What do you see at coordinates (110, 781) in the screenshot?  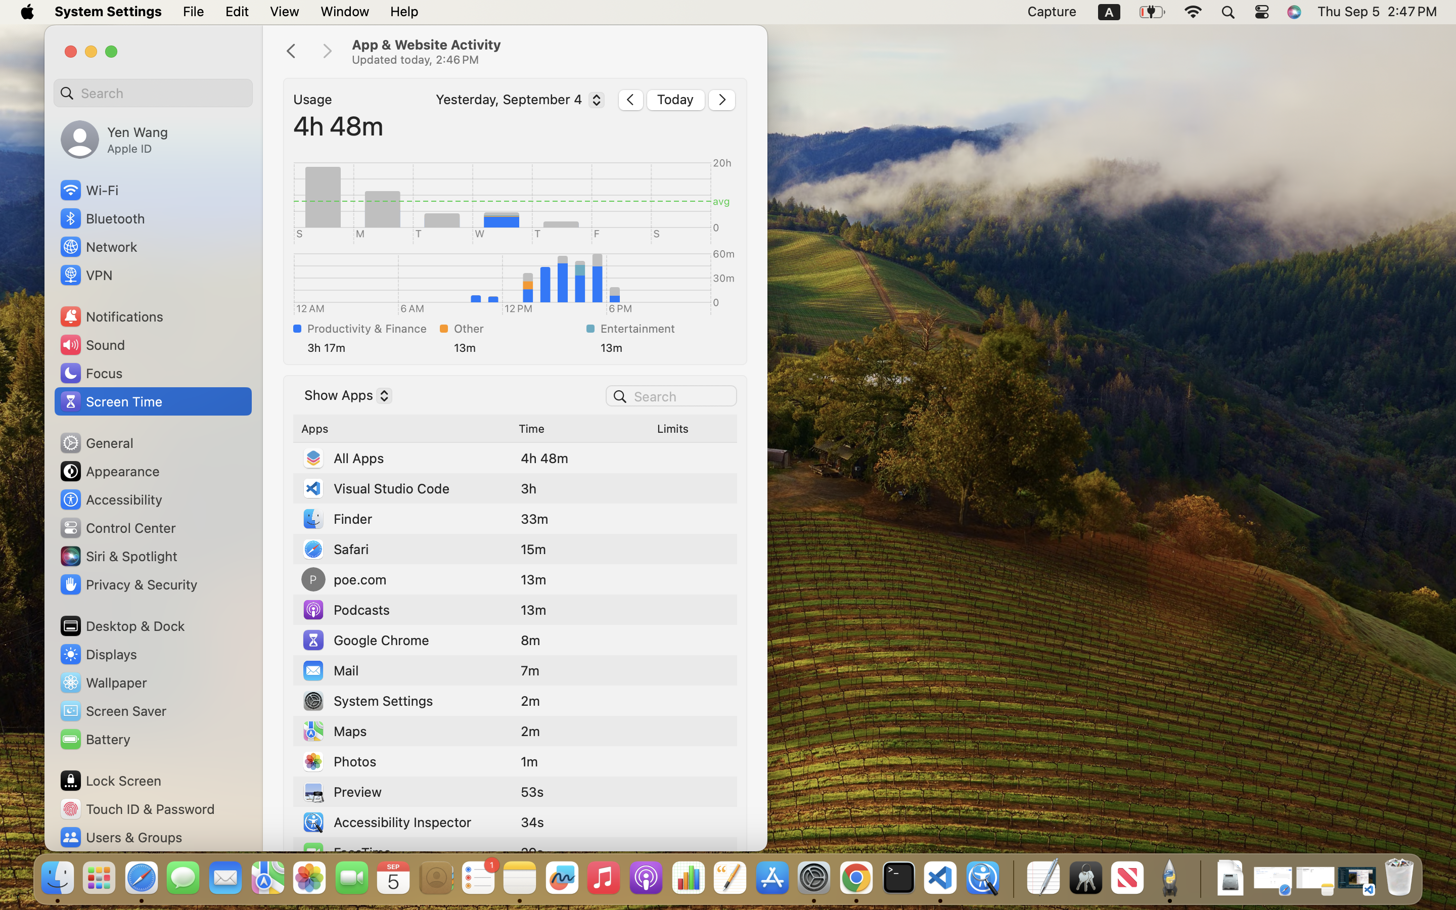 I see `Lock Screen` at bounding box center [110, 781].